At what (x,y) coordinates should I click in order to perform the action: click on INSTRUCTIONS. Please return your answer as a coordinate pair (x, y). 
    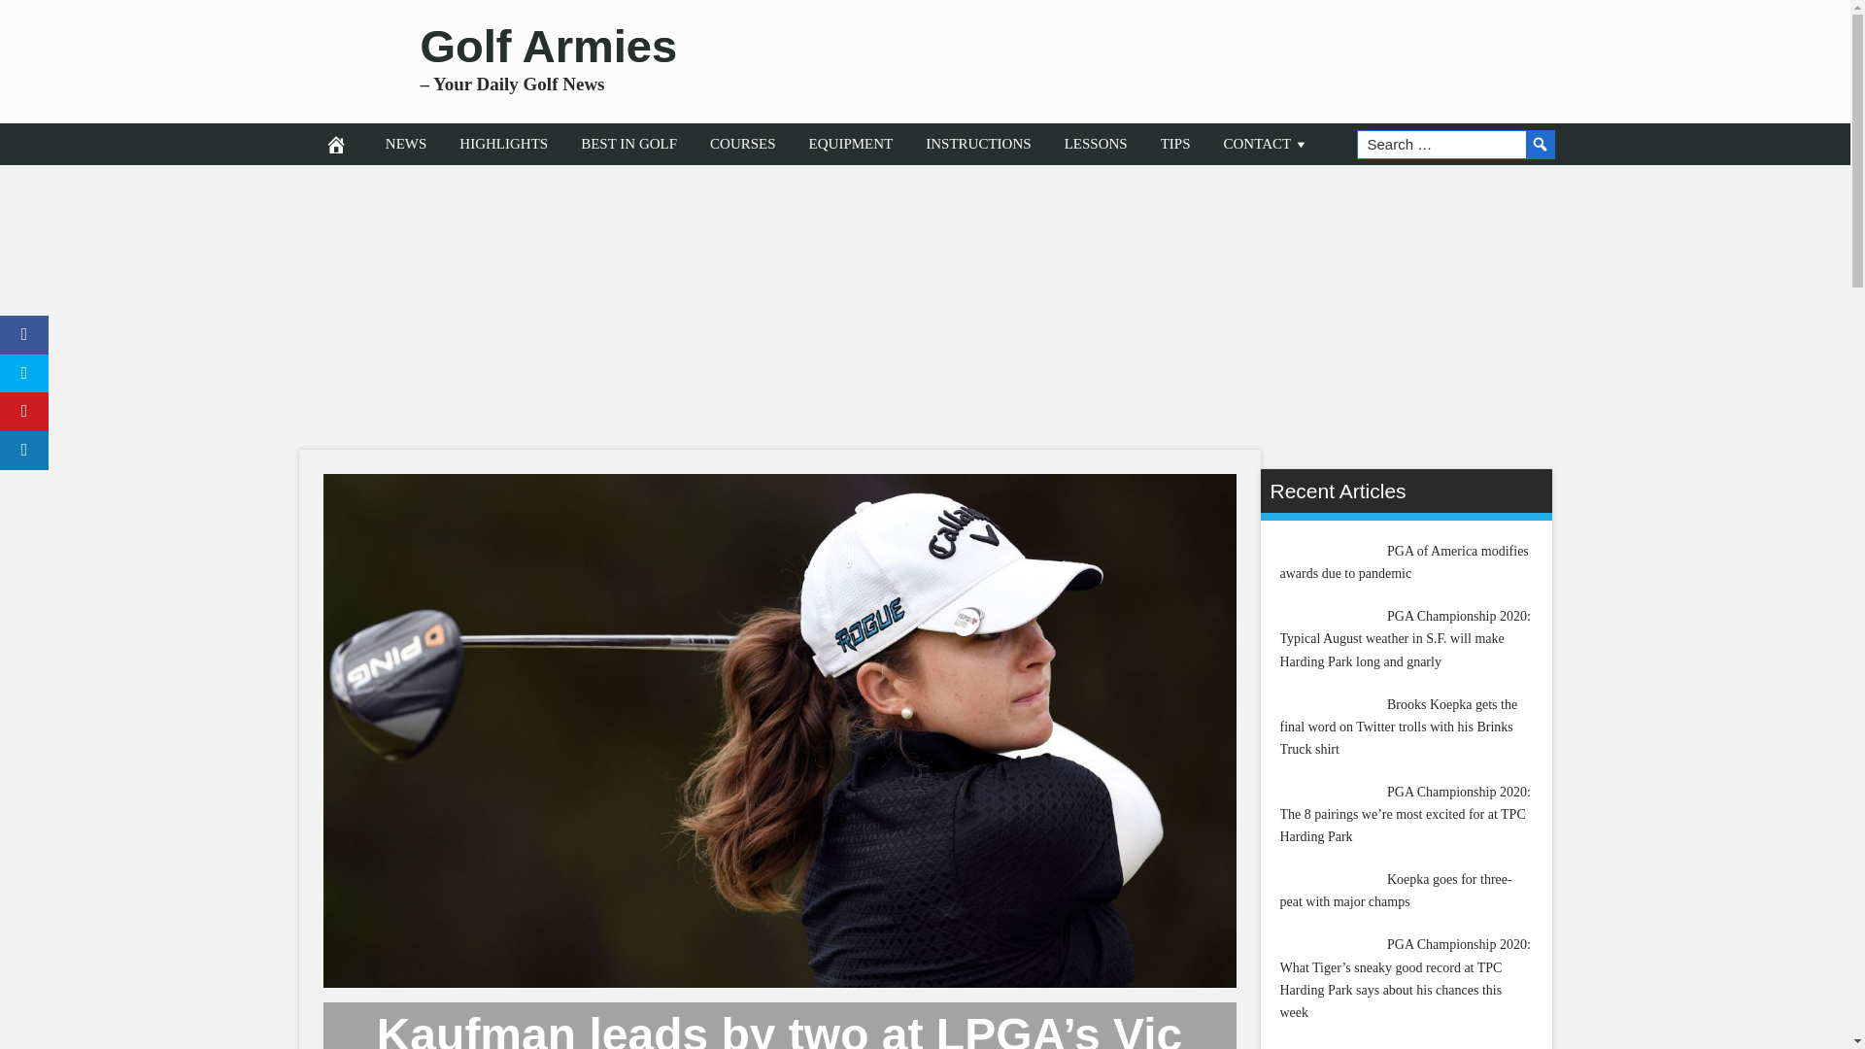
    Looking at the image, I should click on (977, 144).